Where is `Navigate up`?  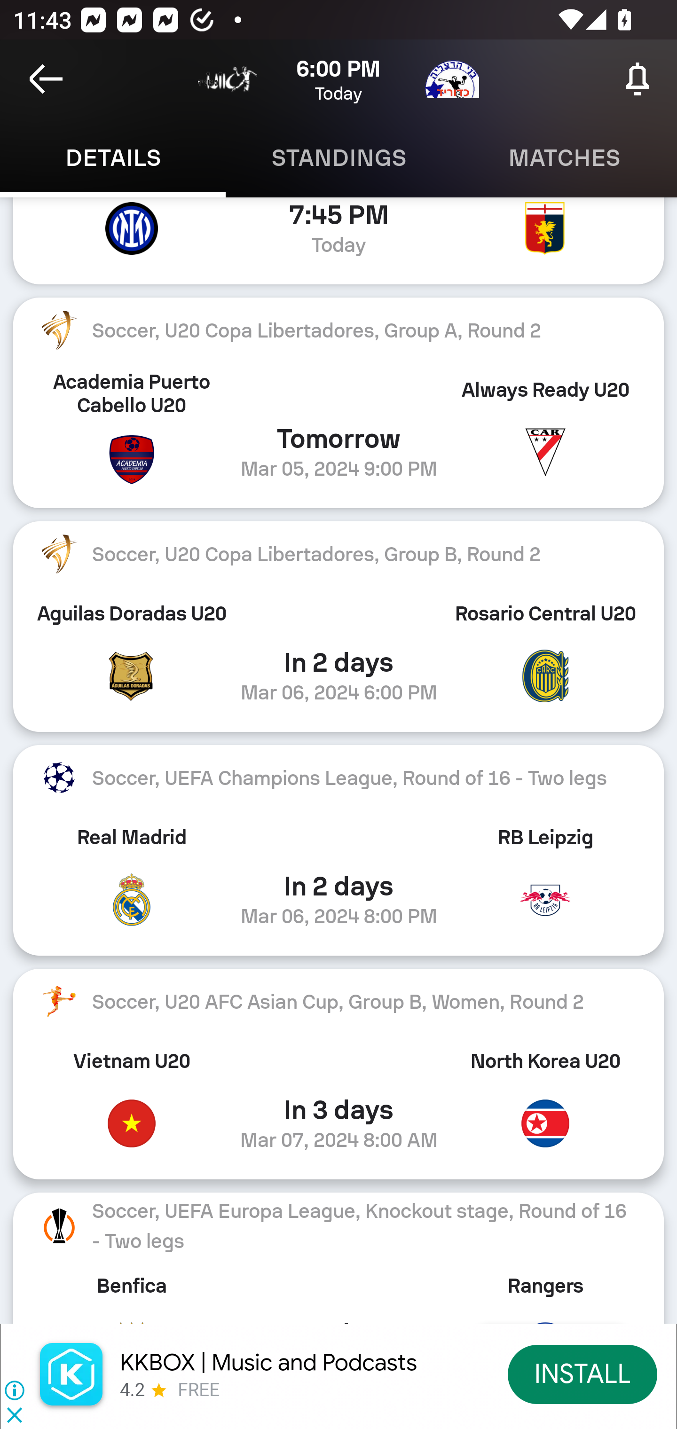
Navigate up is located at coordinates (46, 79).